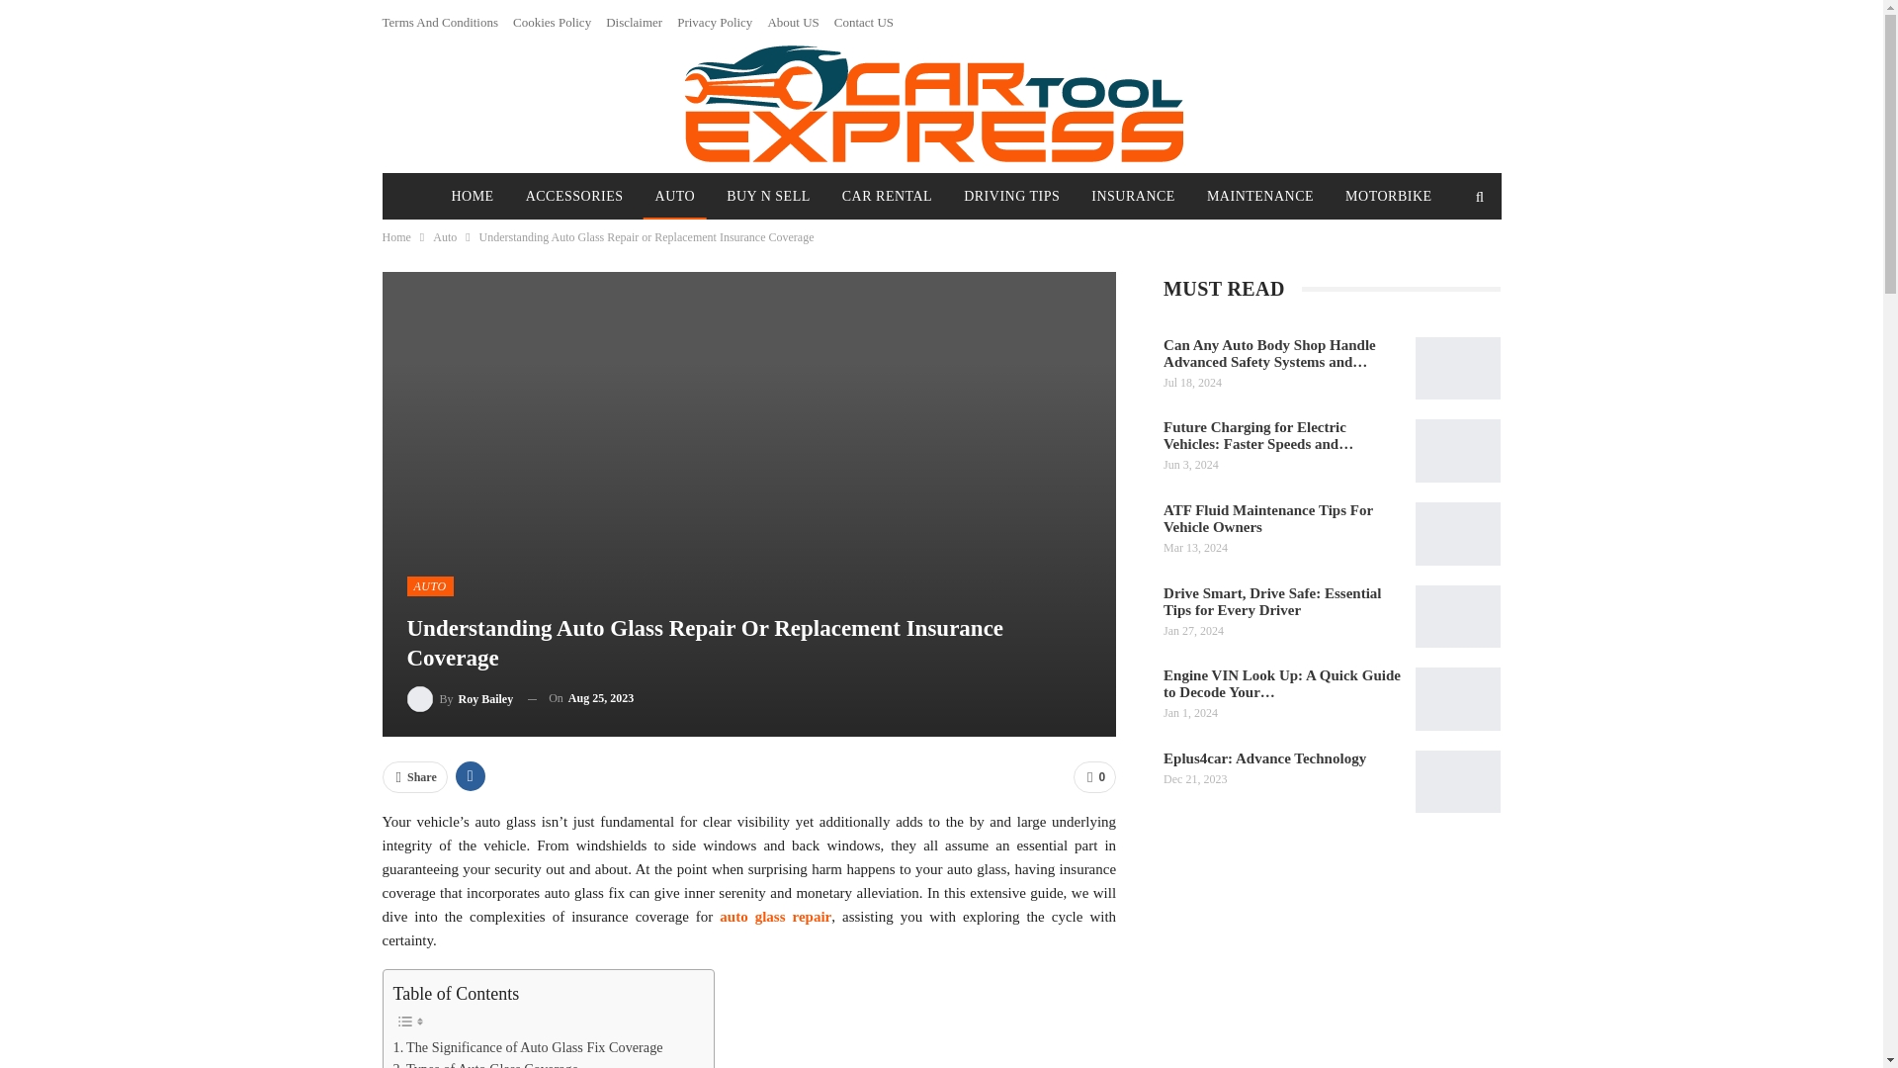  Describe the element at coordinates (1259, 197) in the screenshot. I see `MAINTENANCE` at that location.